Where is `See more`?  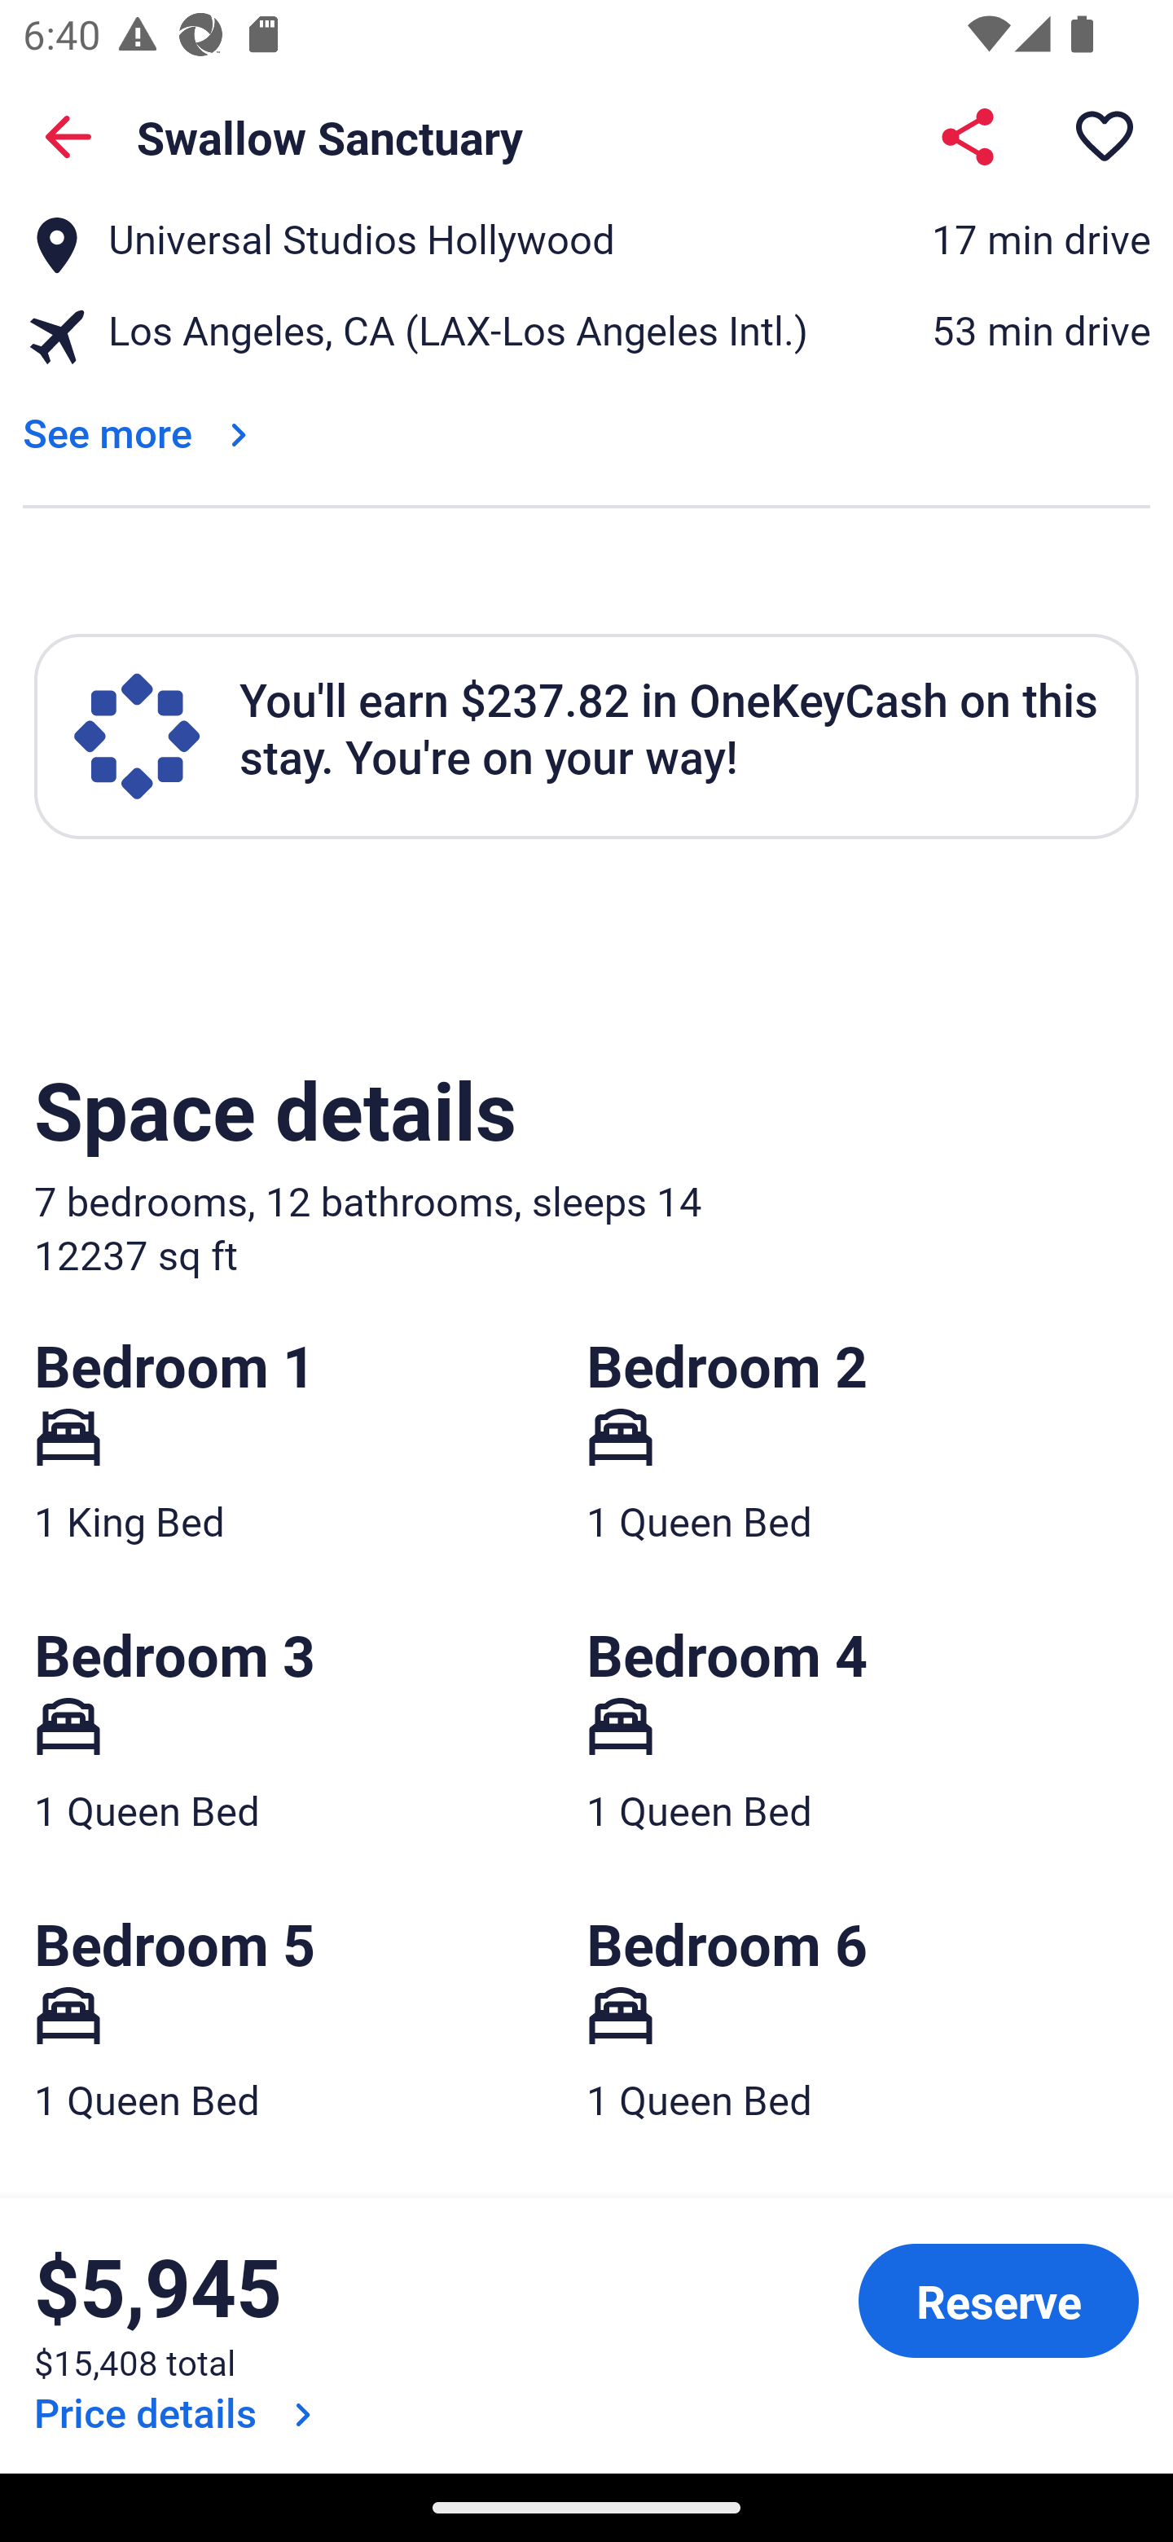 See more is located at coordinates (141, 432).